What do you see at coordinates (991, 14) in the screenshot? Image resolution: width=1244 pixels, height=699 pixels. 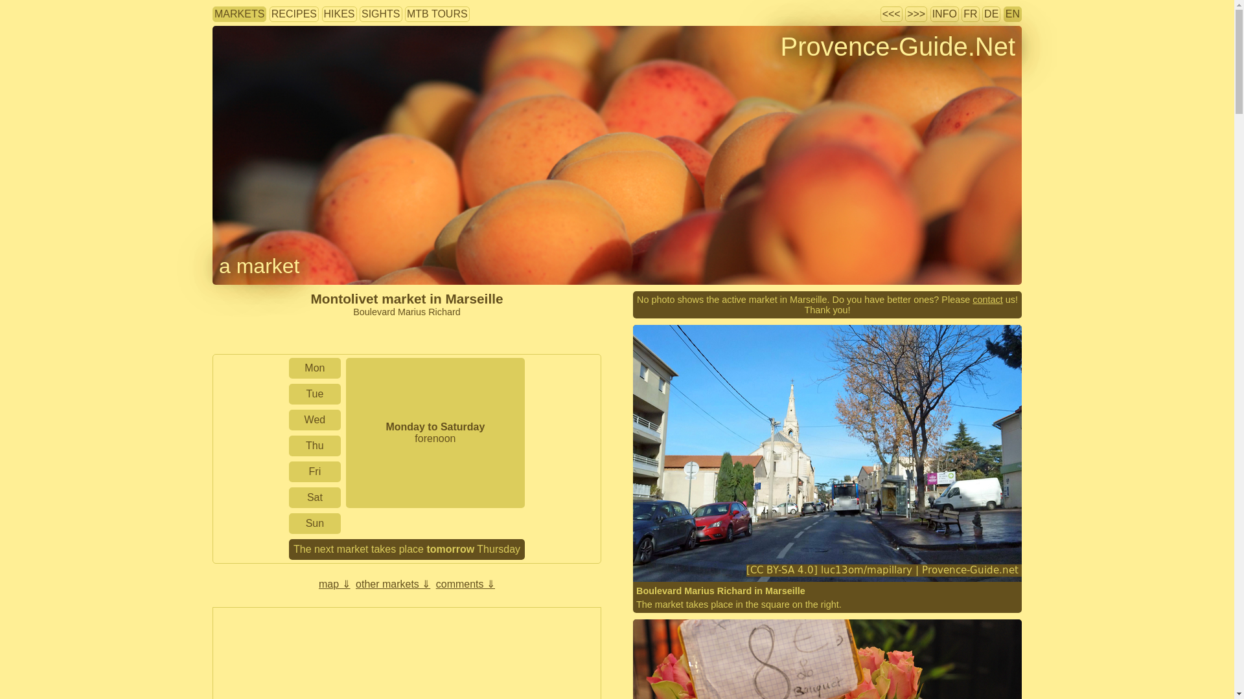 I see `DE` at bounding box center [991, 14].